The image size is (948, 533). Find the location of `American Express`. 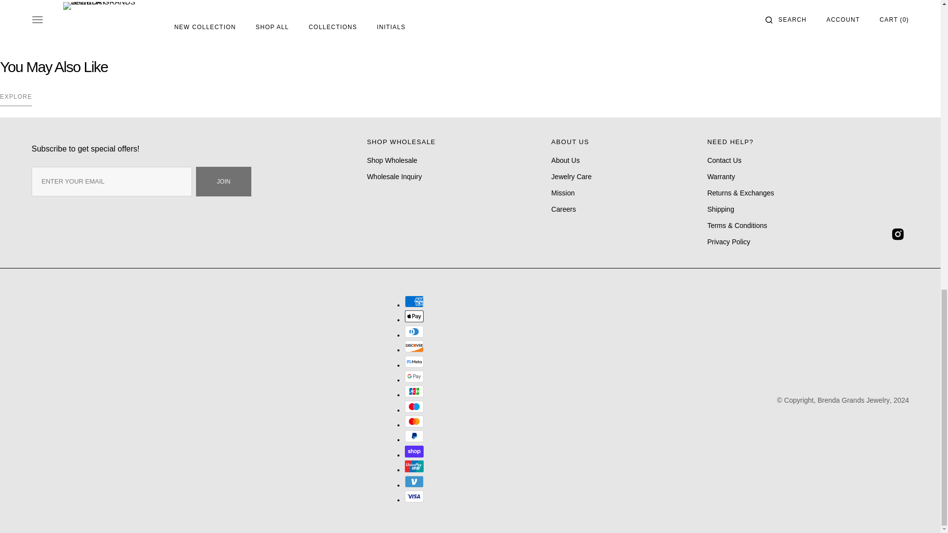

American Express is located at coordinates (414, 302).